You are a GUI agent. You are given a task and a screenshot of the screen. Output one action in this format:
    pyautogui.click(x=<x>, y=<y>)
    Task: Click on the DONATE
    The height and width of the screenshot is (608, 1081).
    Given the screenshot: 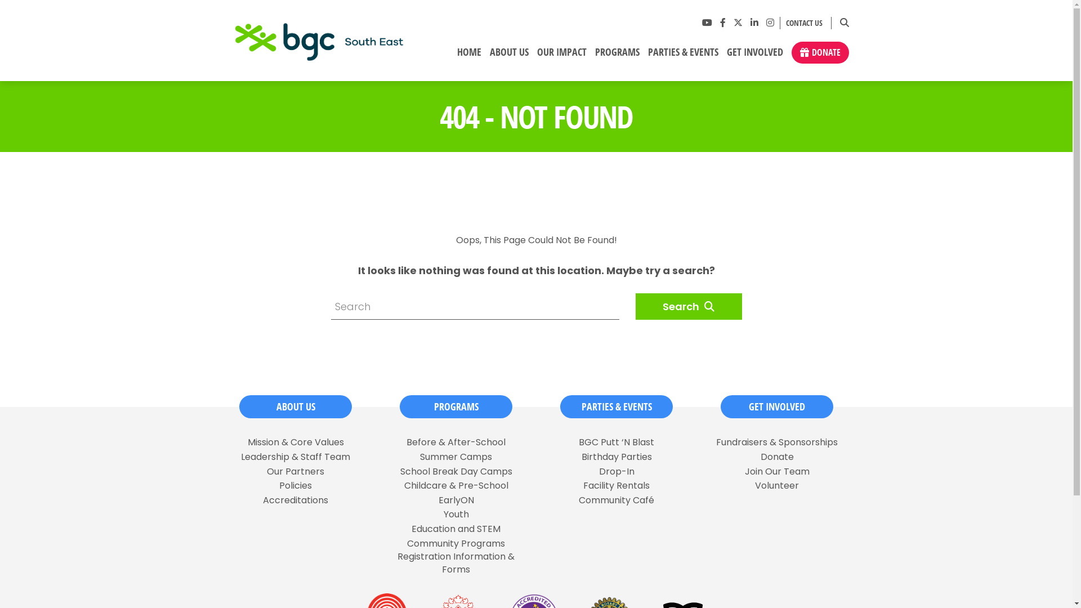 What is the action you would take?
    pyautogui.click(x=820, y=53)
    